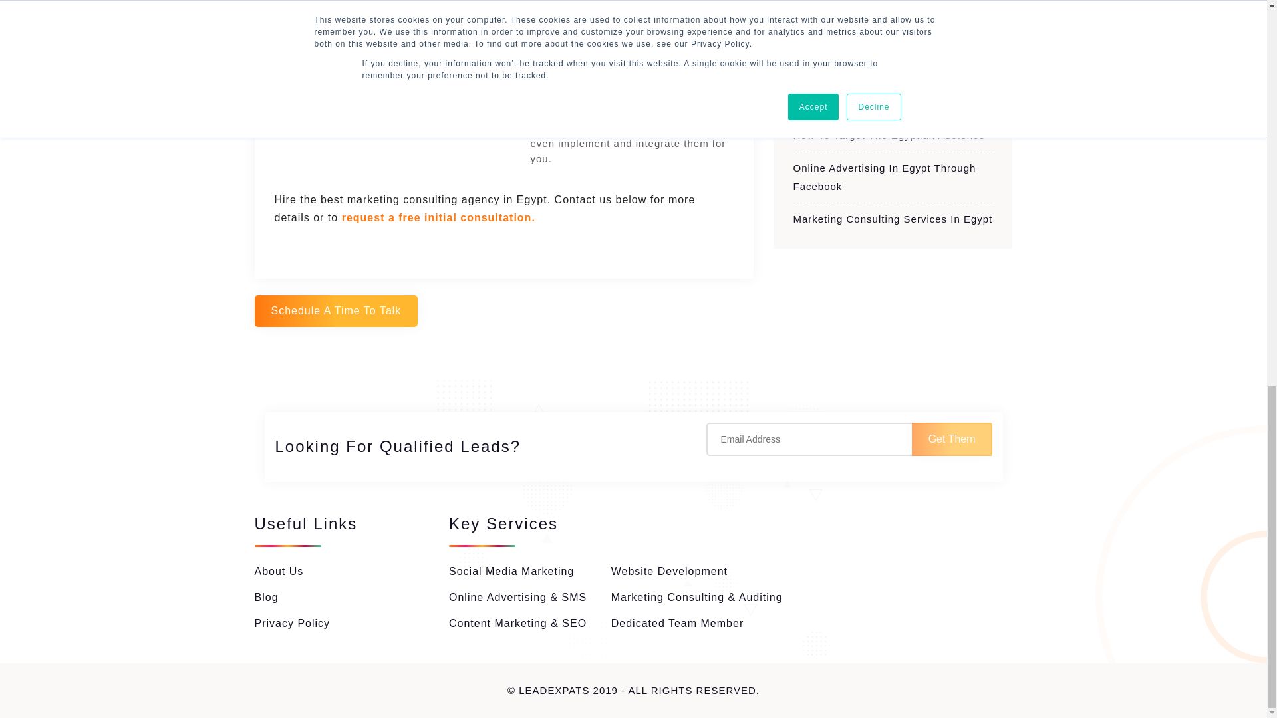  What do you see at coordinates (335, 311) in the screenshot?
I see `Schedule A Time To Talk` at bounding box center [335, 311].